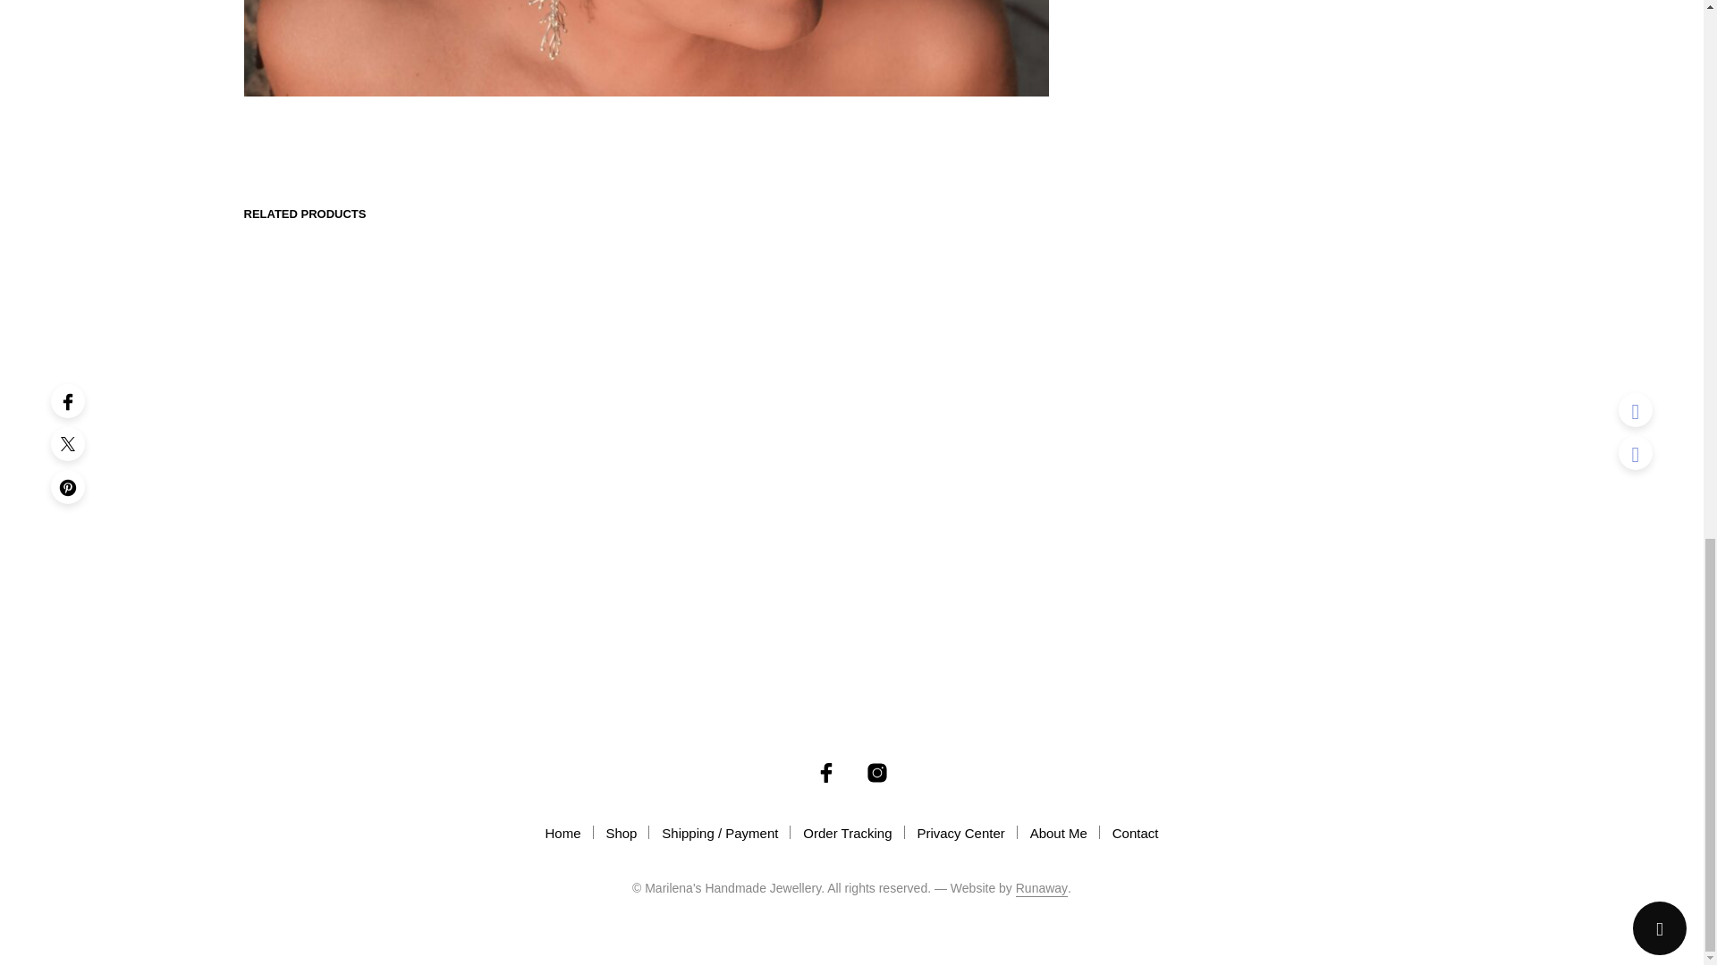 This screenshot has height=965, width=1717. What do you see at coordinates (1192, 538) in the screenshot?
I see `1` at bounding box center [1192, 538].